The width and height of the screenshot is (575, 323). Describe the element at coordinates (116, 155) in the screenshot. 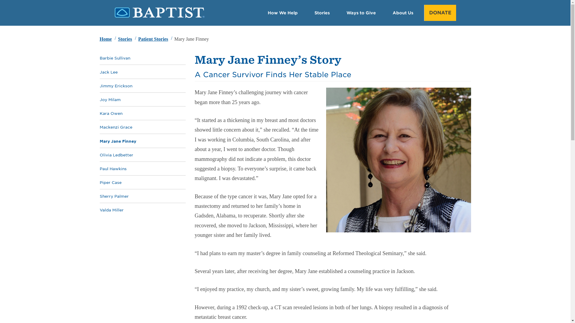

I see `Olivia Ledbetter` at that location.